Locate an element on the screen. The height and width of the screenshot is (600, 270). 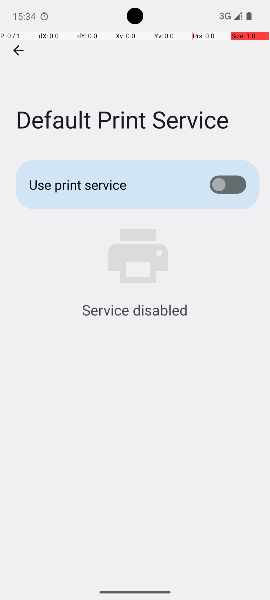
Use print service is located at coordinates (111, 184).